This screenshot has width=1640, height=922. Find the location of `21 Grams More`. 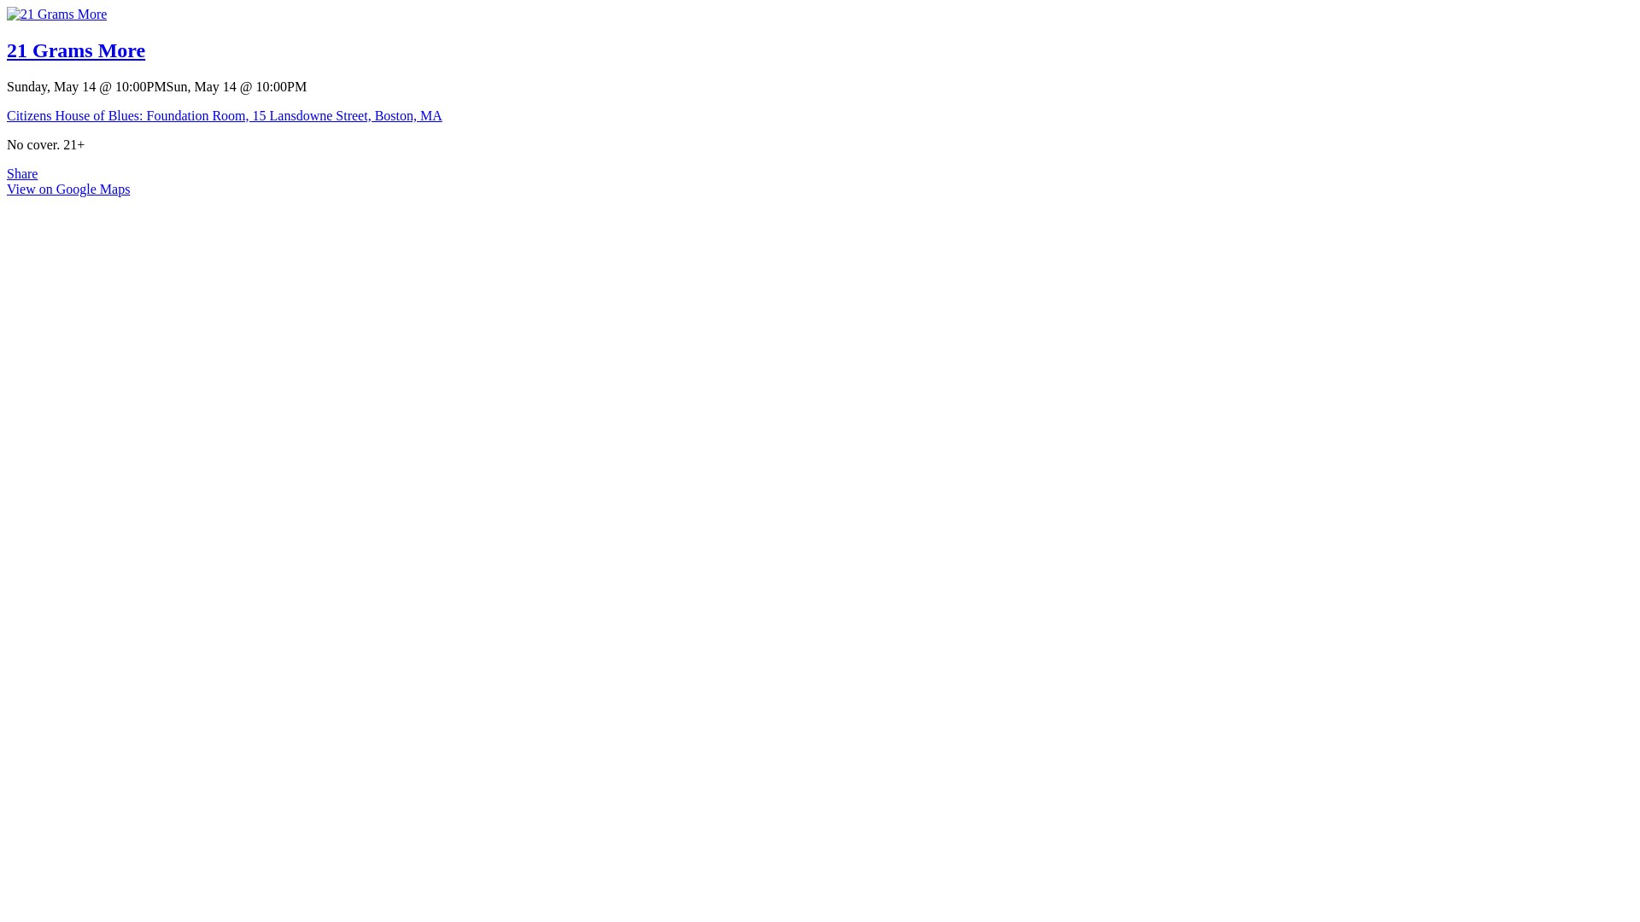

21 Grams More is located at coordinates (76, 50).